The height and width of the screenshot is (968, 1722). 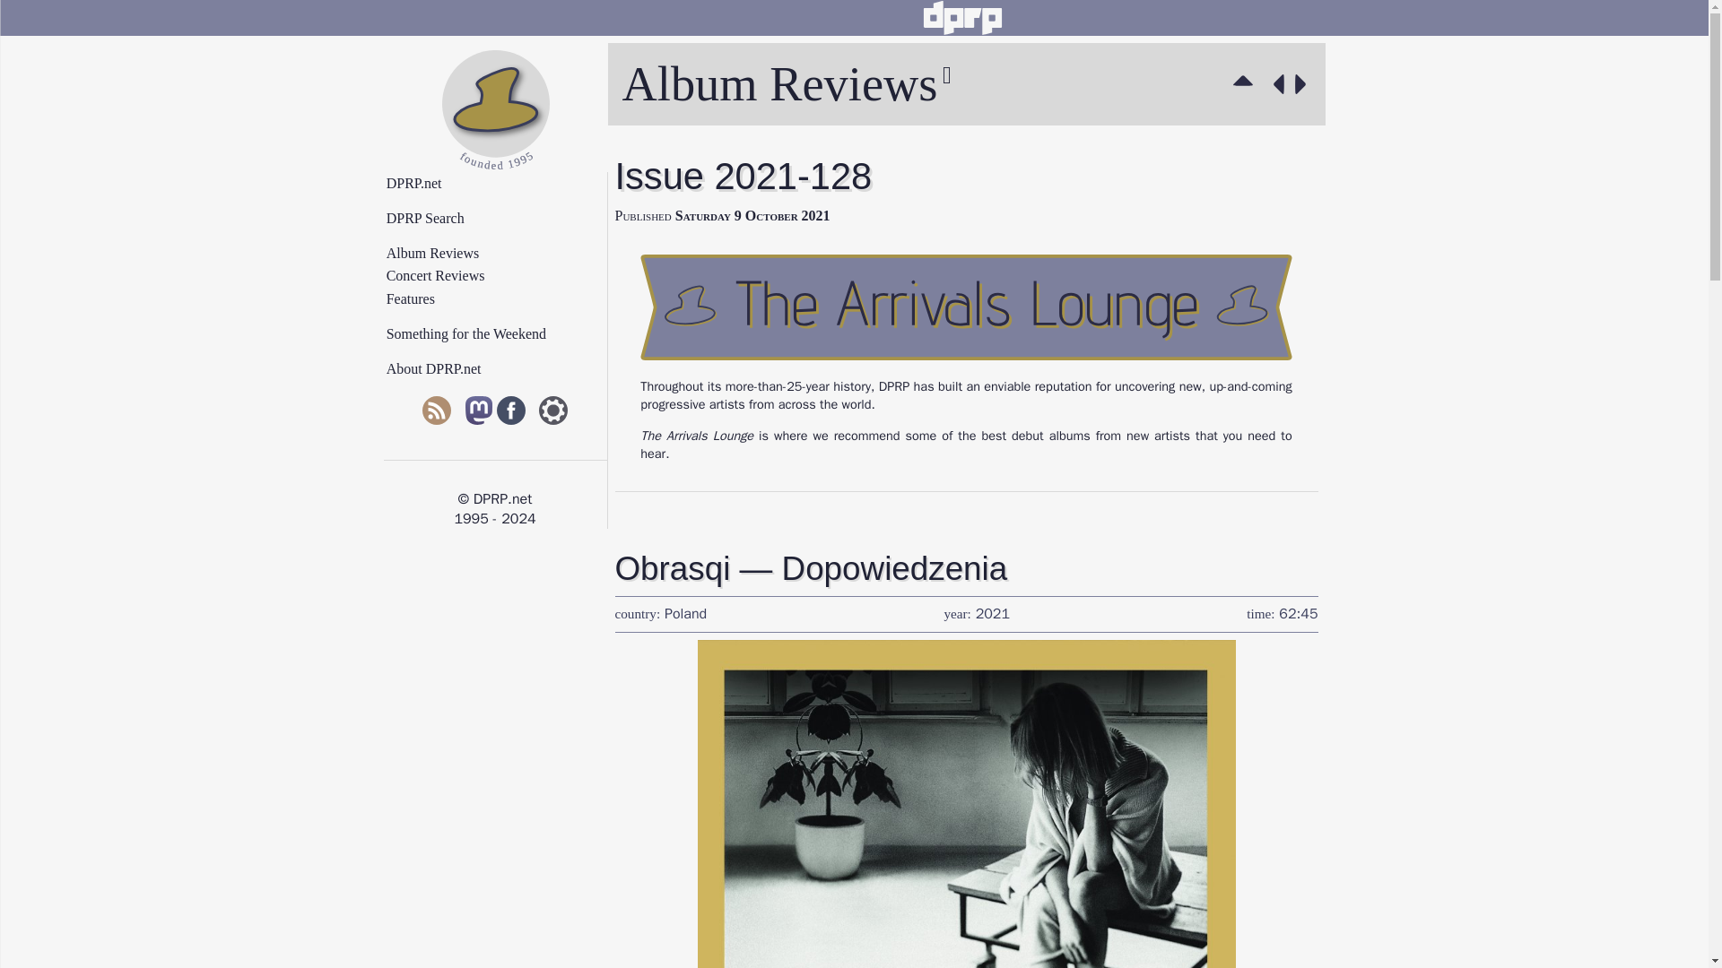 I want to click on Concert Reviews, so click(x=502, y=276).